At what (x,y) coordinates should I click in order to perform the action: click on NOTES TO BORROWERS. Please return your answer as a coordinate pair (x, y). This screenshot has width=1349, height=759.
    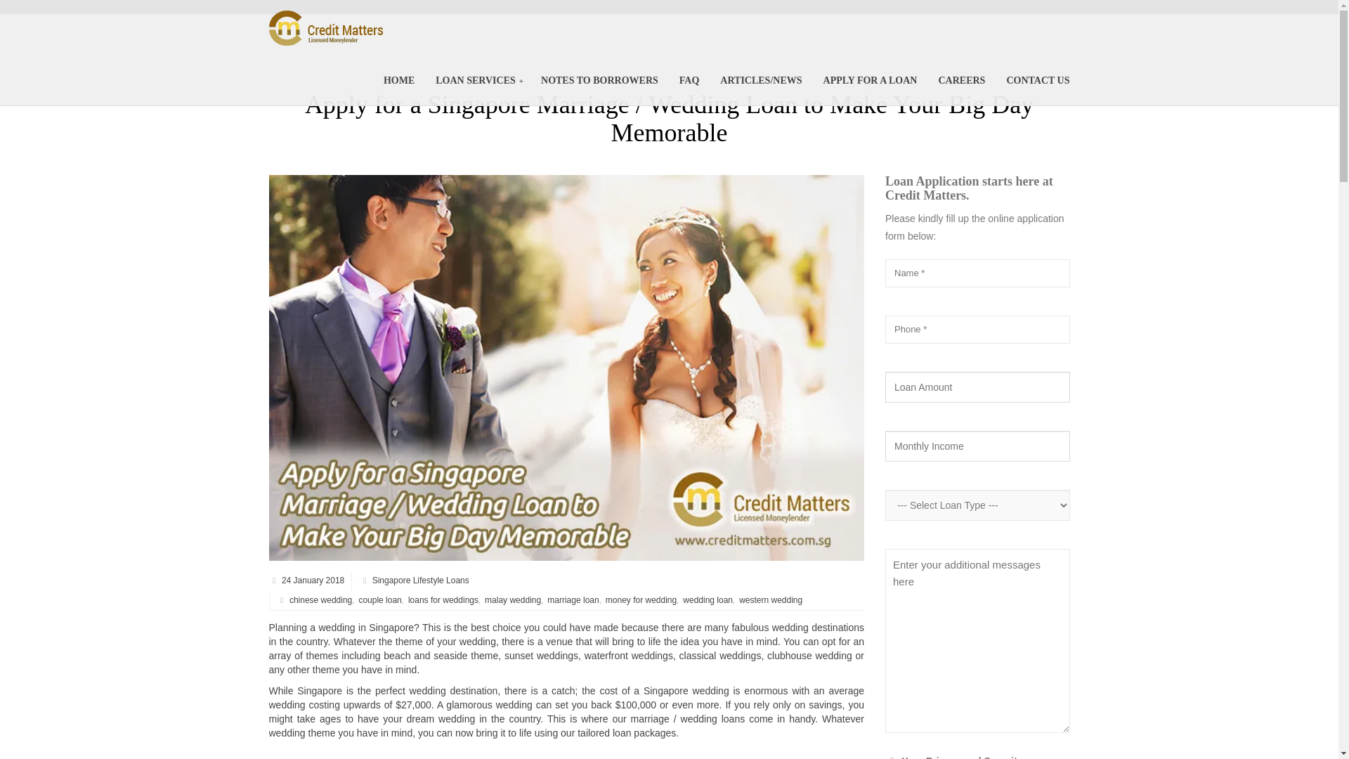
    Looking at the image, I should click on (599, 80).